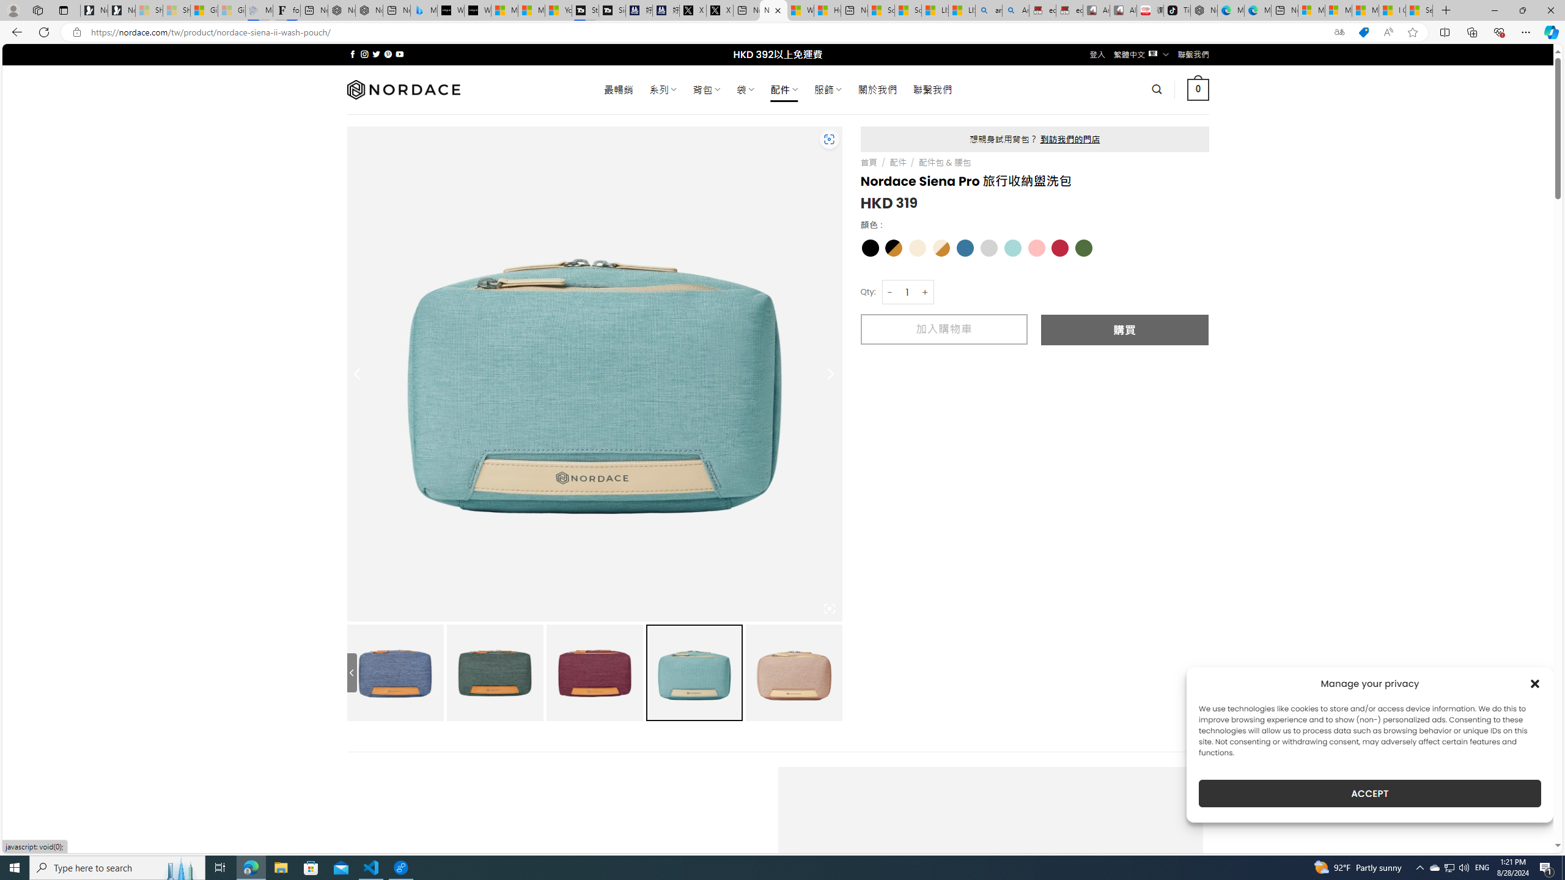  Describe the element at coordinates (369, 10) in the screenshot. I see `Nordace - #1 Japanese Best-Seller - Siena Smart Backpack` at that location.